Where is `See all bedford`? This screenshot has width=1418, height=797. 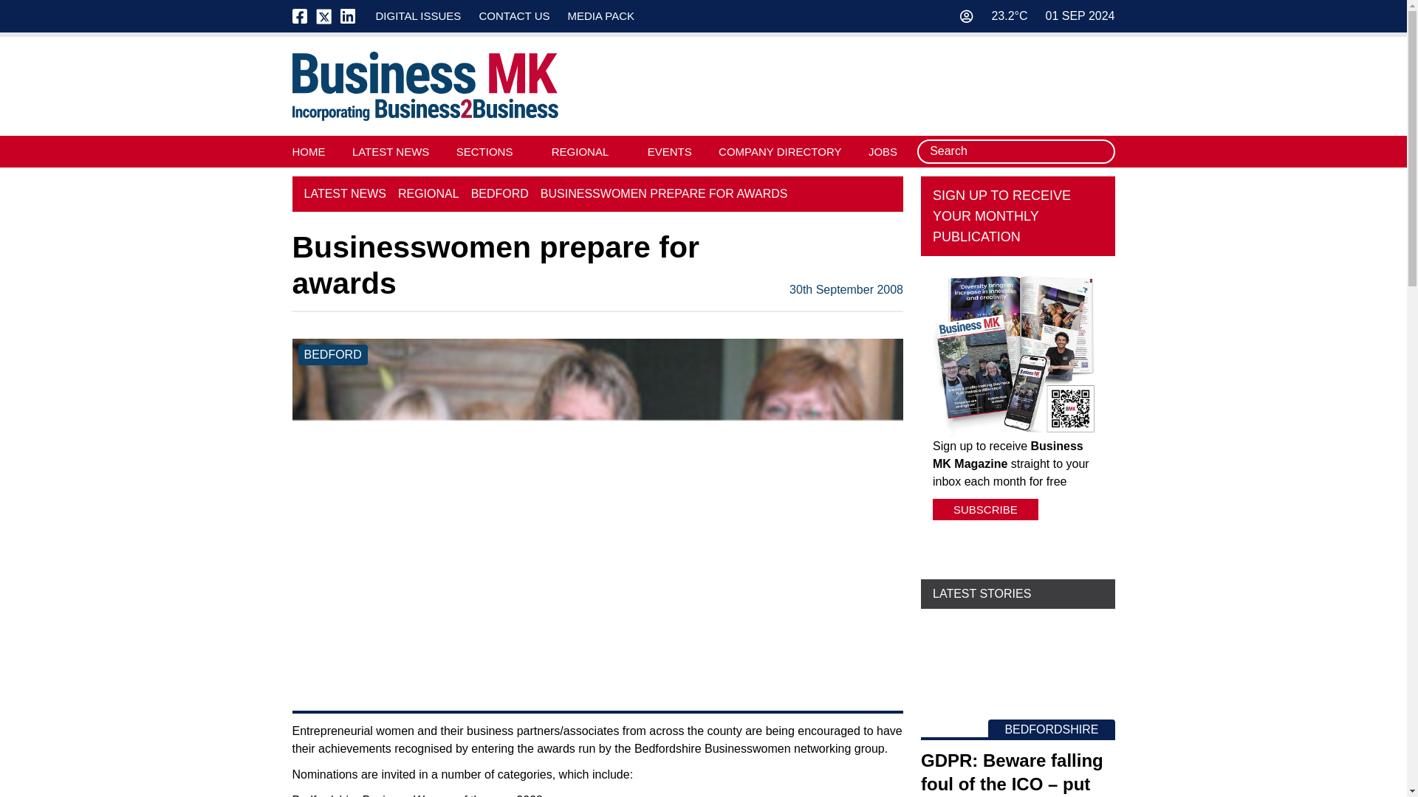
See all bedford is located at coordinates (332, 354).